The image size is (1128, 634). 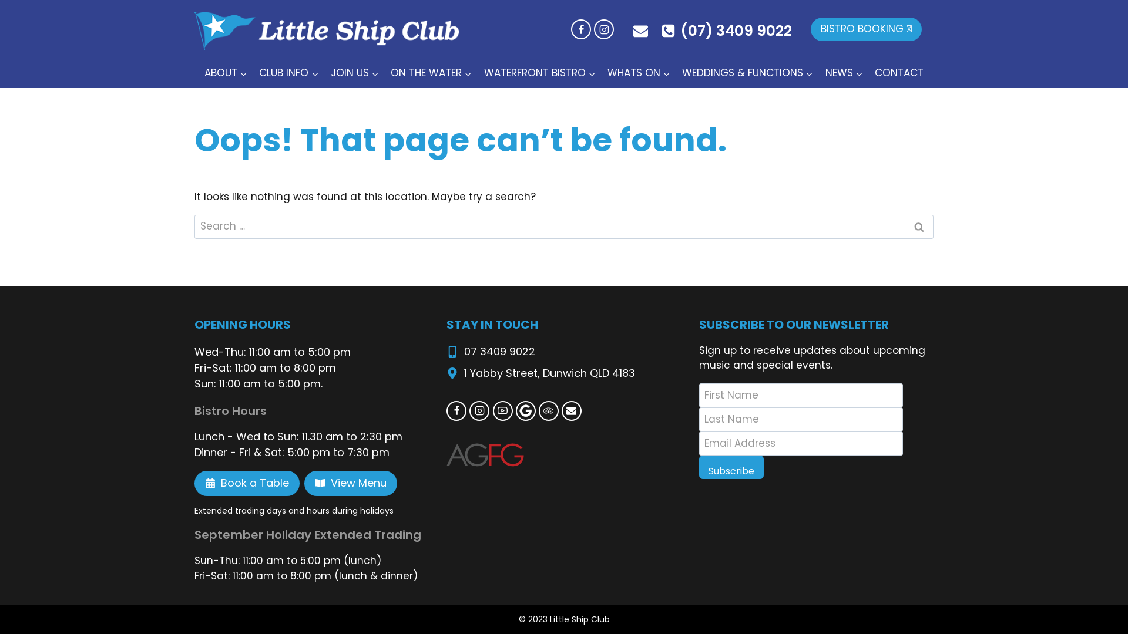 I want to click on NEWS, so click(x=844, y=73).